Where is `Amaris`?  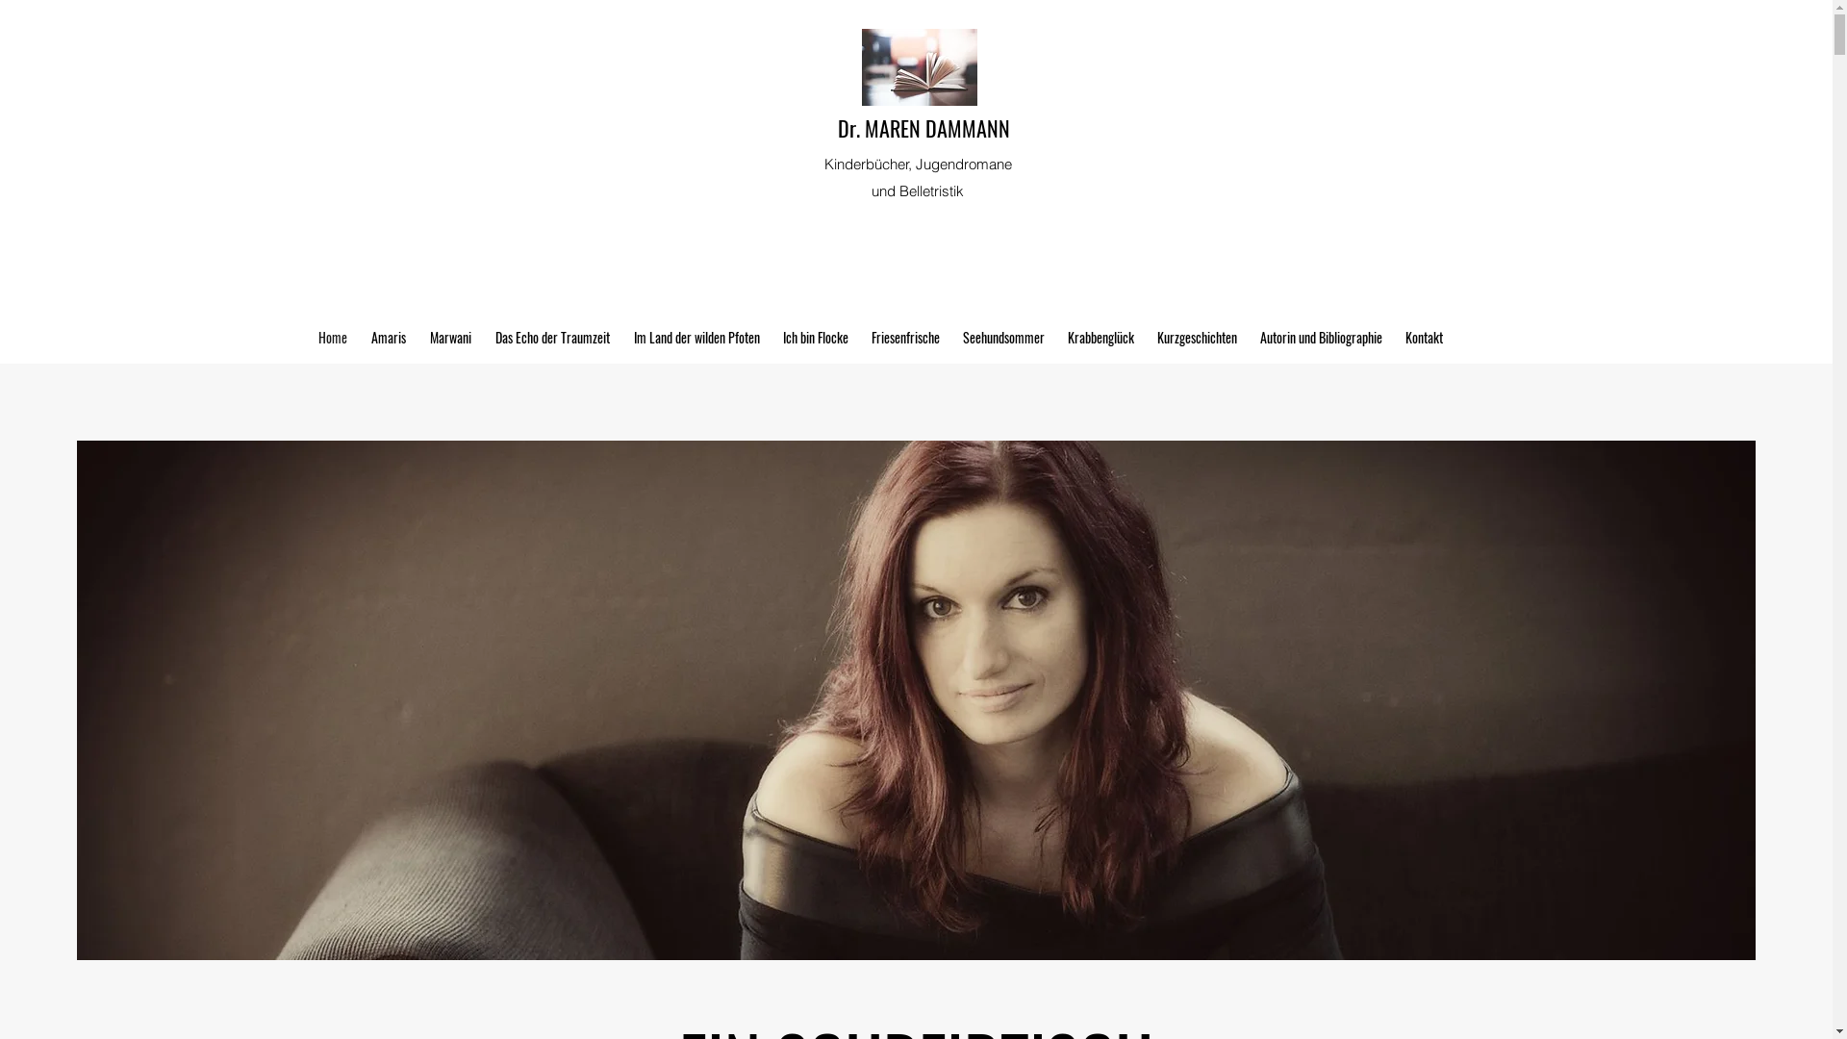
Amaris is located at coordinates (389, 338).